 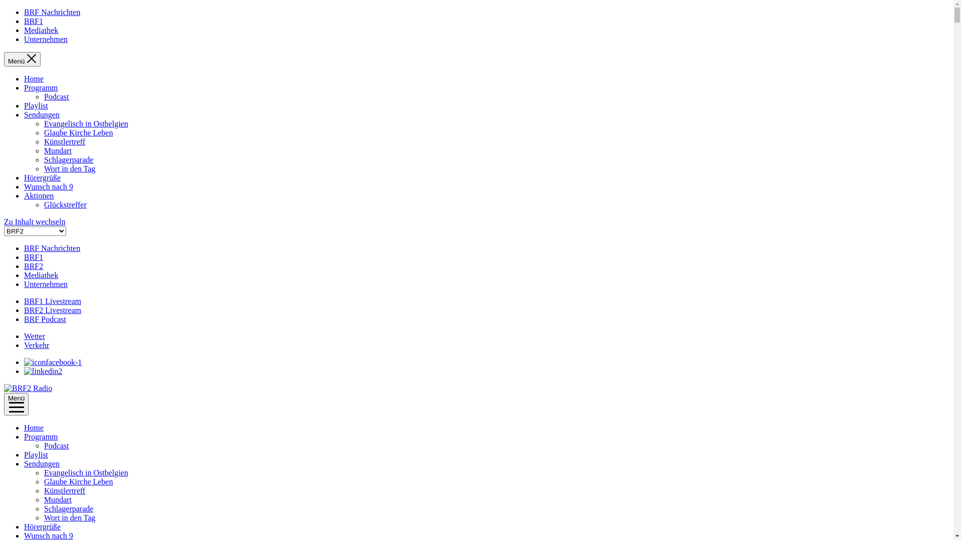 What do you see at coordinates (79, 482) in the screenshot?
I see `Glaube Kirche Leben` at bounding box center [79, 482].